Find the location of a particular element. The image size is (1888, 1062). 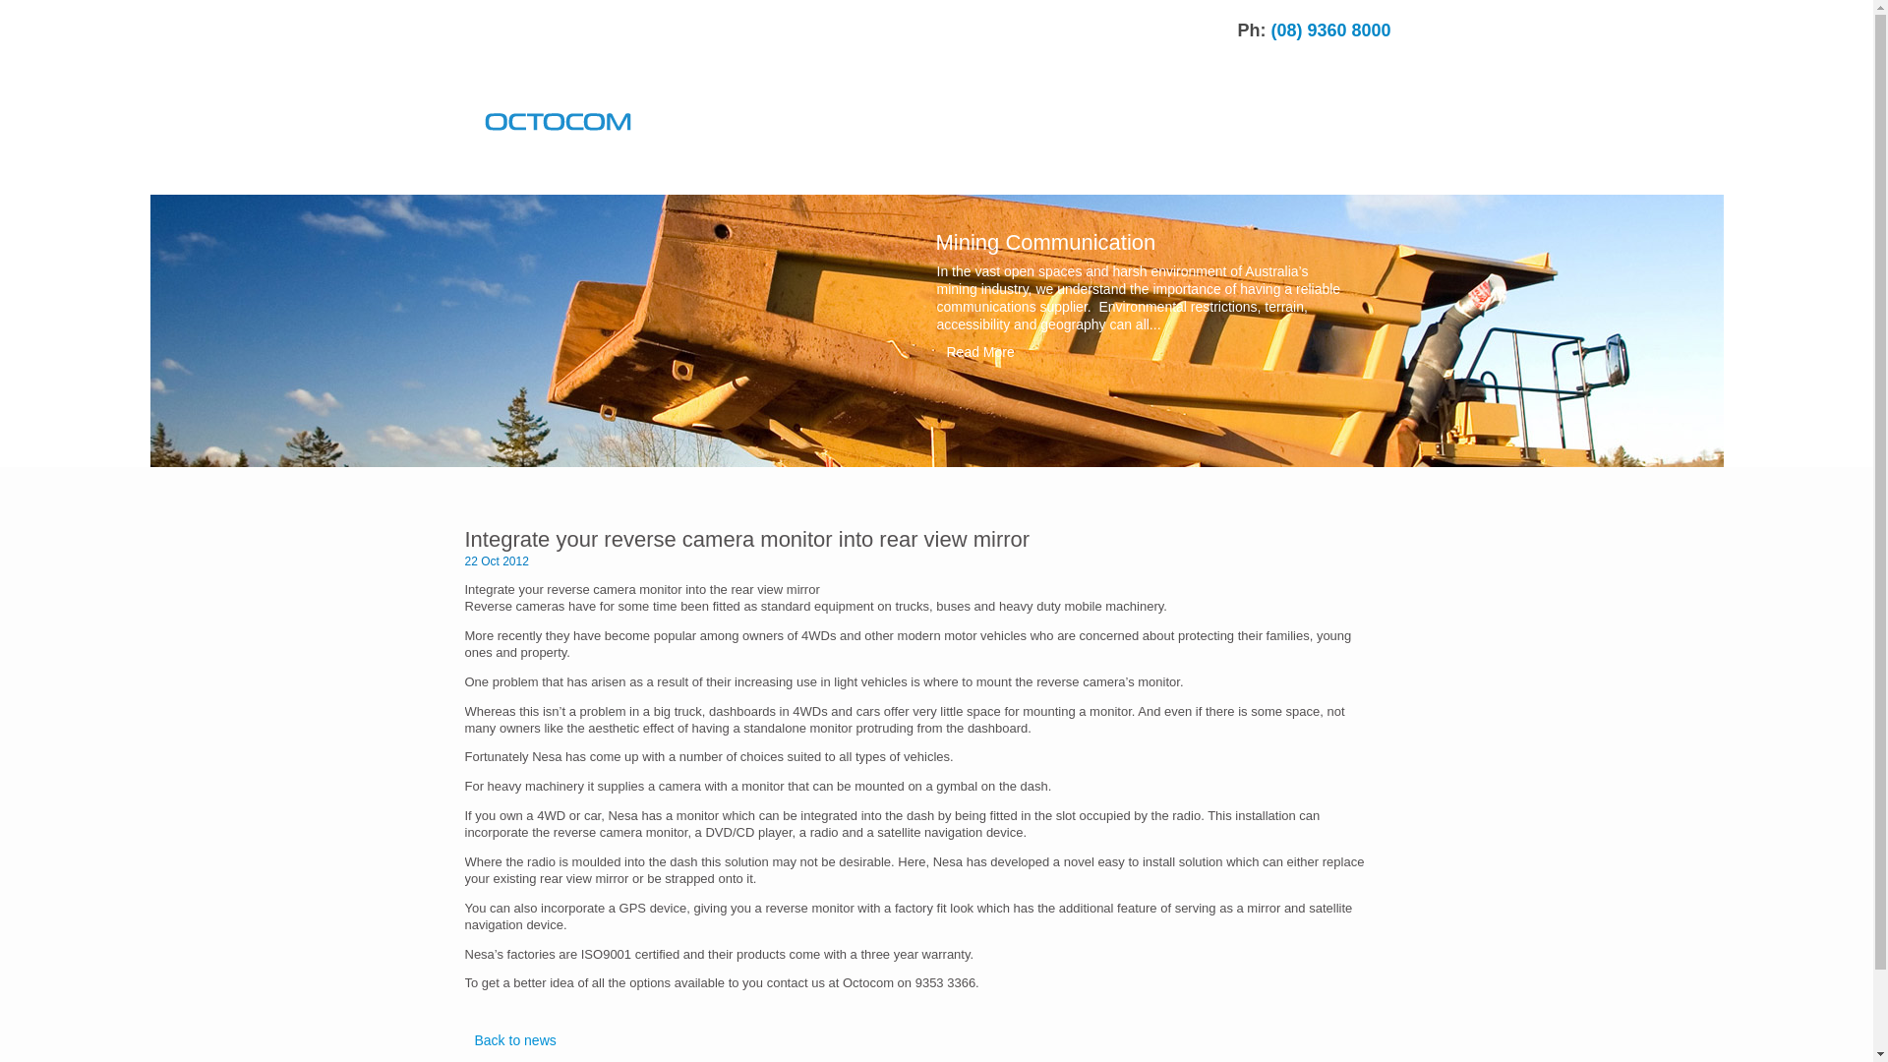

CONTACT is located at coordinates (1290, 173).